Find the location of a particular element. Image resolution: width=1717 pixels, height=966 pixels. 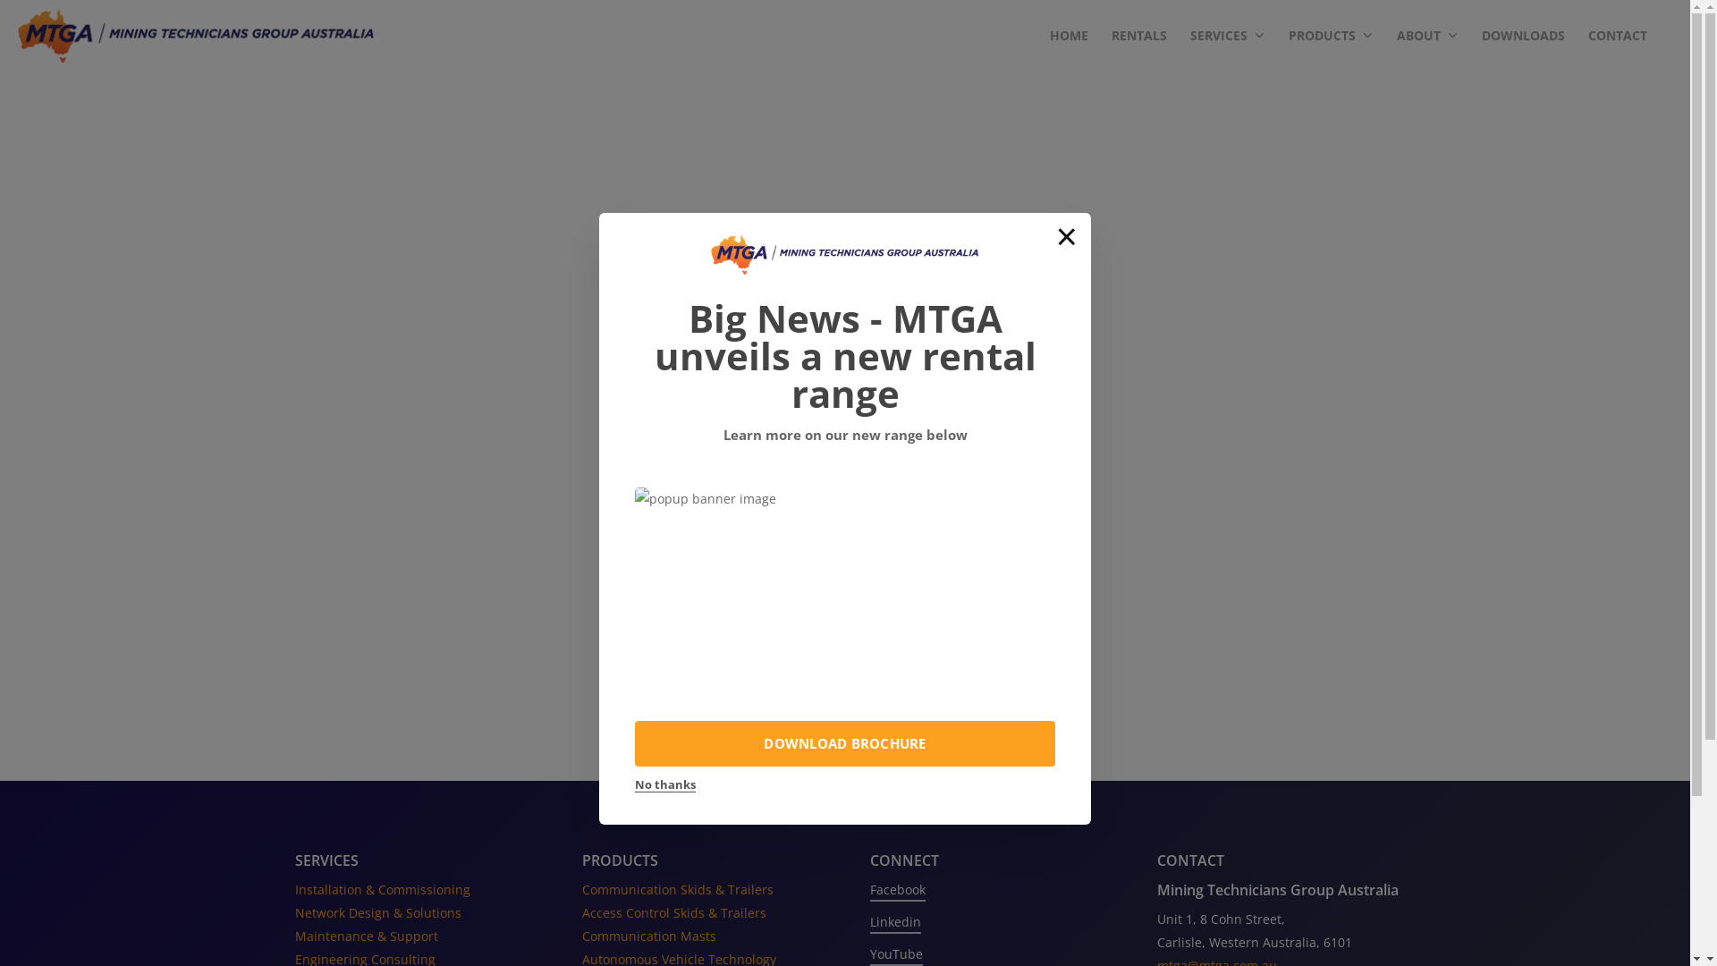

Communication Skids & Trailers is located at coordinates (678, 889).